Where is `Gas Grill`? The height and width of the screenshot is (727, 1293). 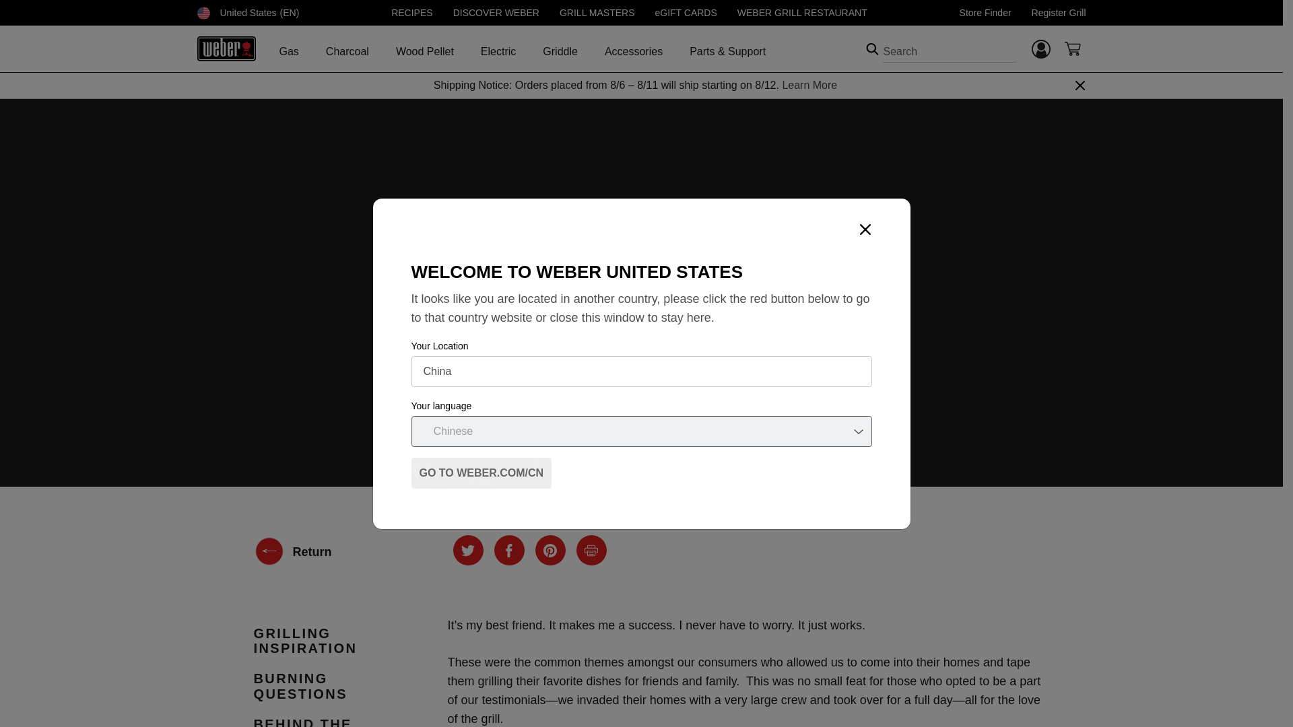 Gas Grill is located at coordinates (288, 51).